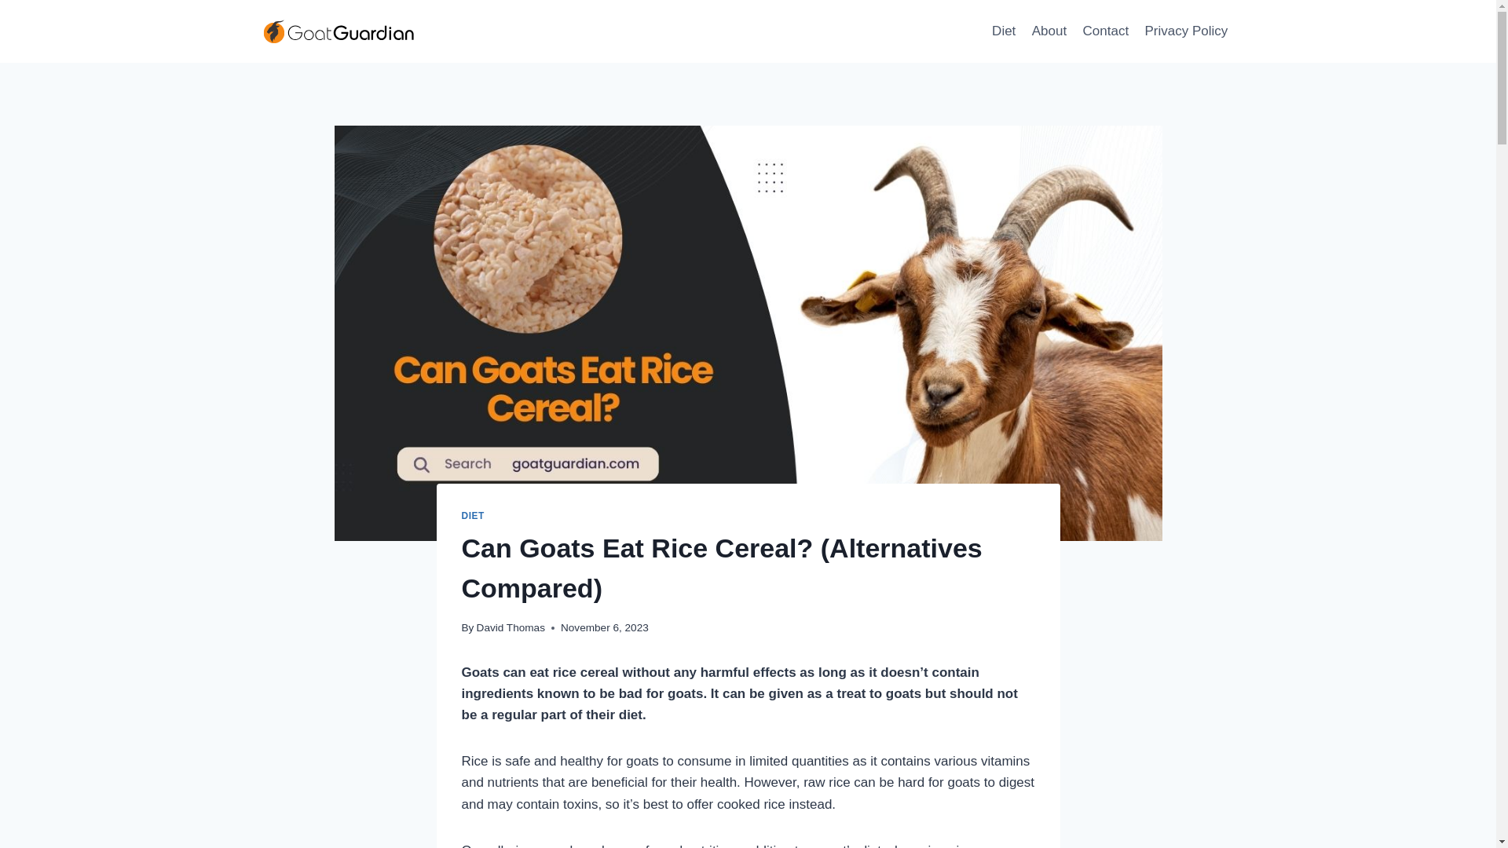 The image size is (1508, 848). Describe the element at coordinates (1105, 31) in the screenshot. I see `Contact` at that location.